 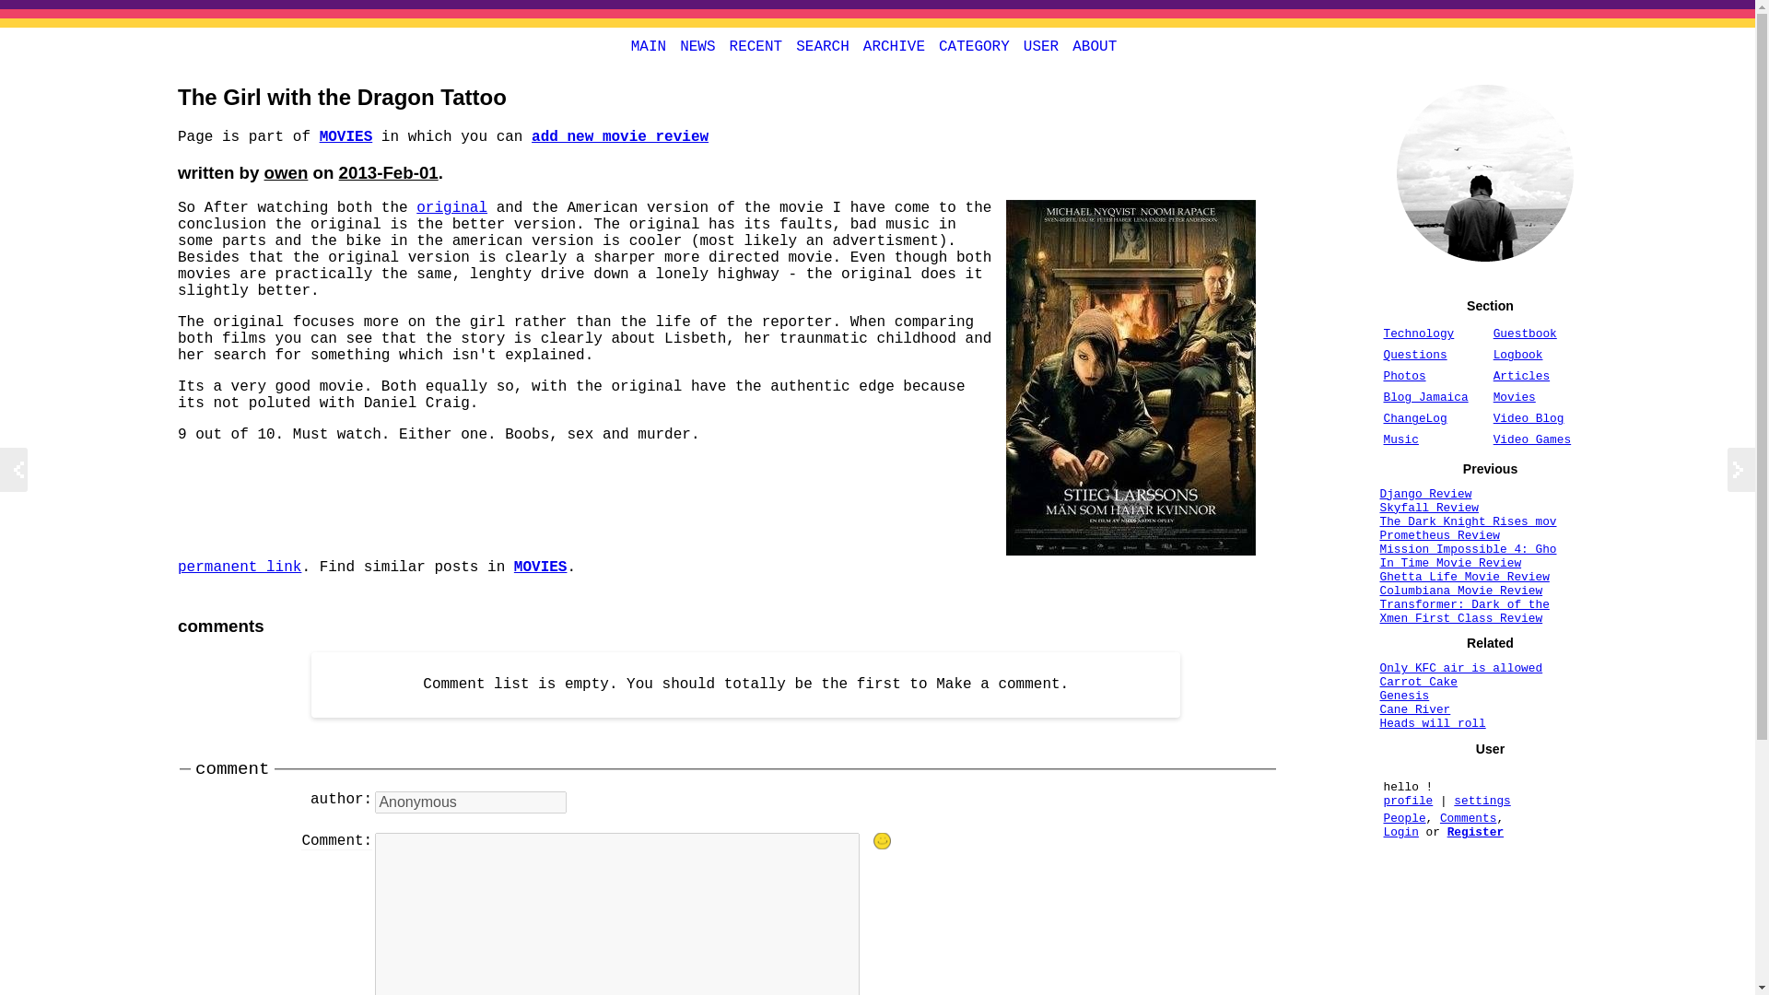 What do you see at coordinates (1520, 376) in the screenshot?
I see `Articles` at bounding box center [1520, 376].